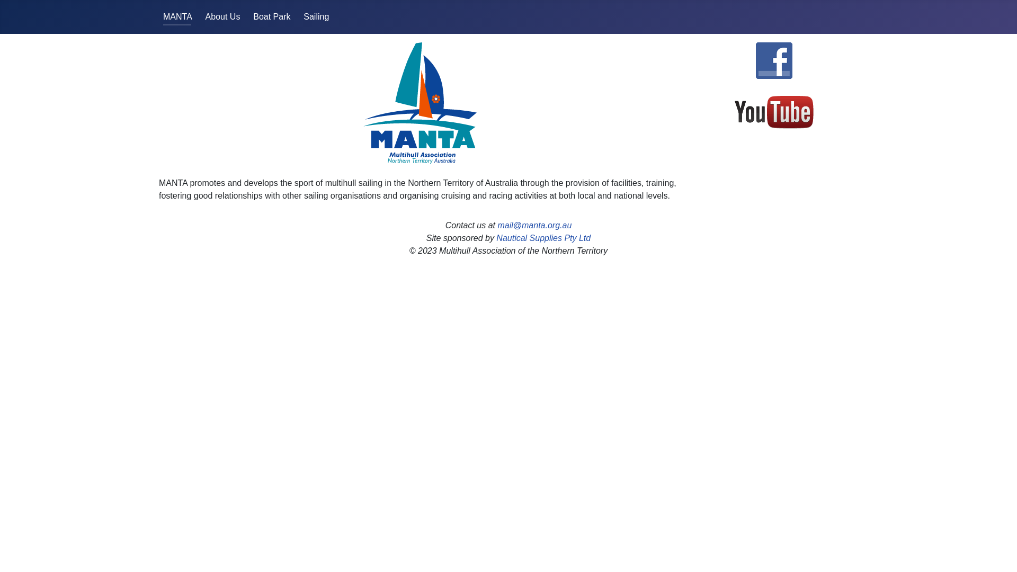 The width and height of the screenshot is (1017, 572). I want to click on About Us, so click(223, 17).